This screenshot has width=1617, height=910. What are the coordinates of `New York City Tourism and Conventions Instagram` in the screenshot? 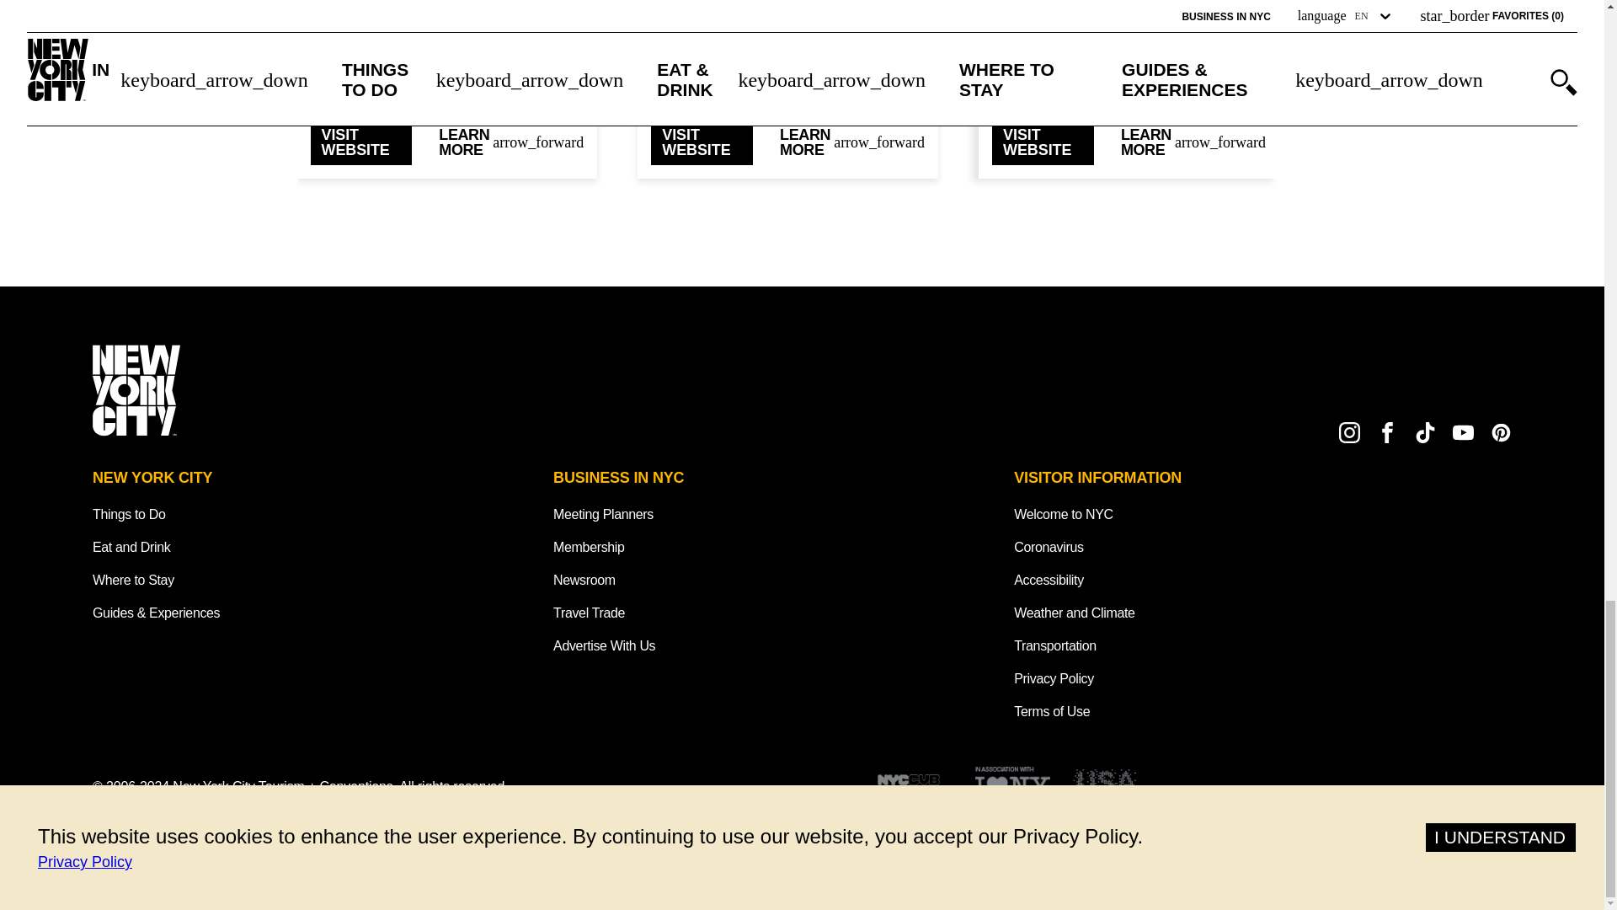 It's located at (1349, 432).